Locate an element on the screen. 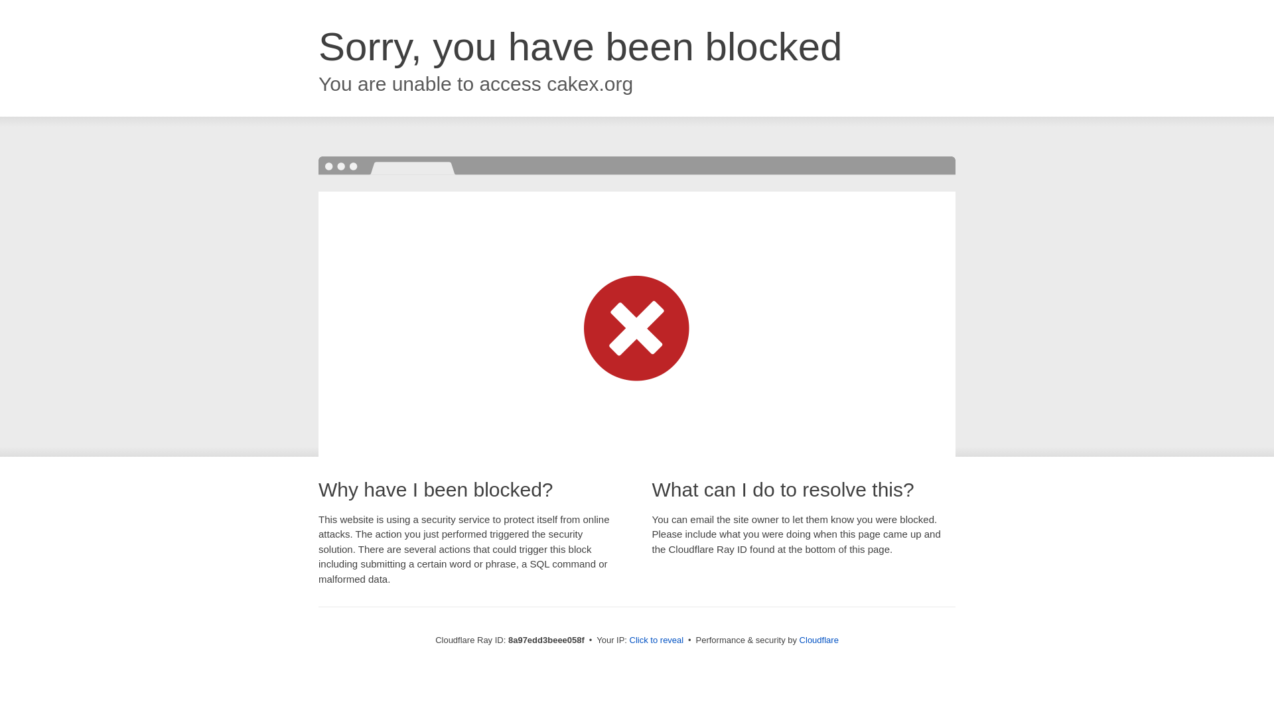  Click to reveal is located at coordinates (657, 640).